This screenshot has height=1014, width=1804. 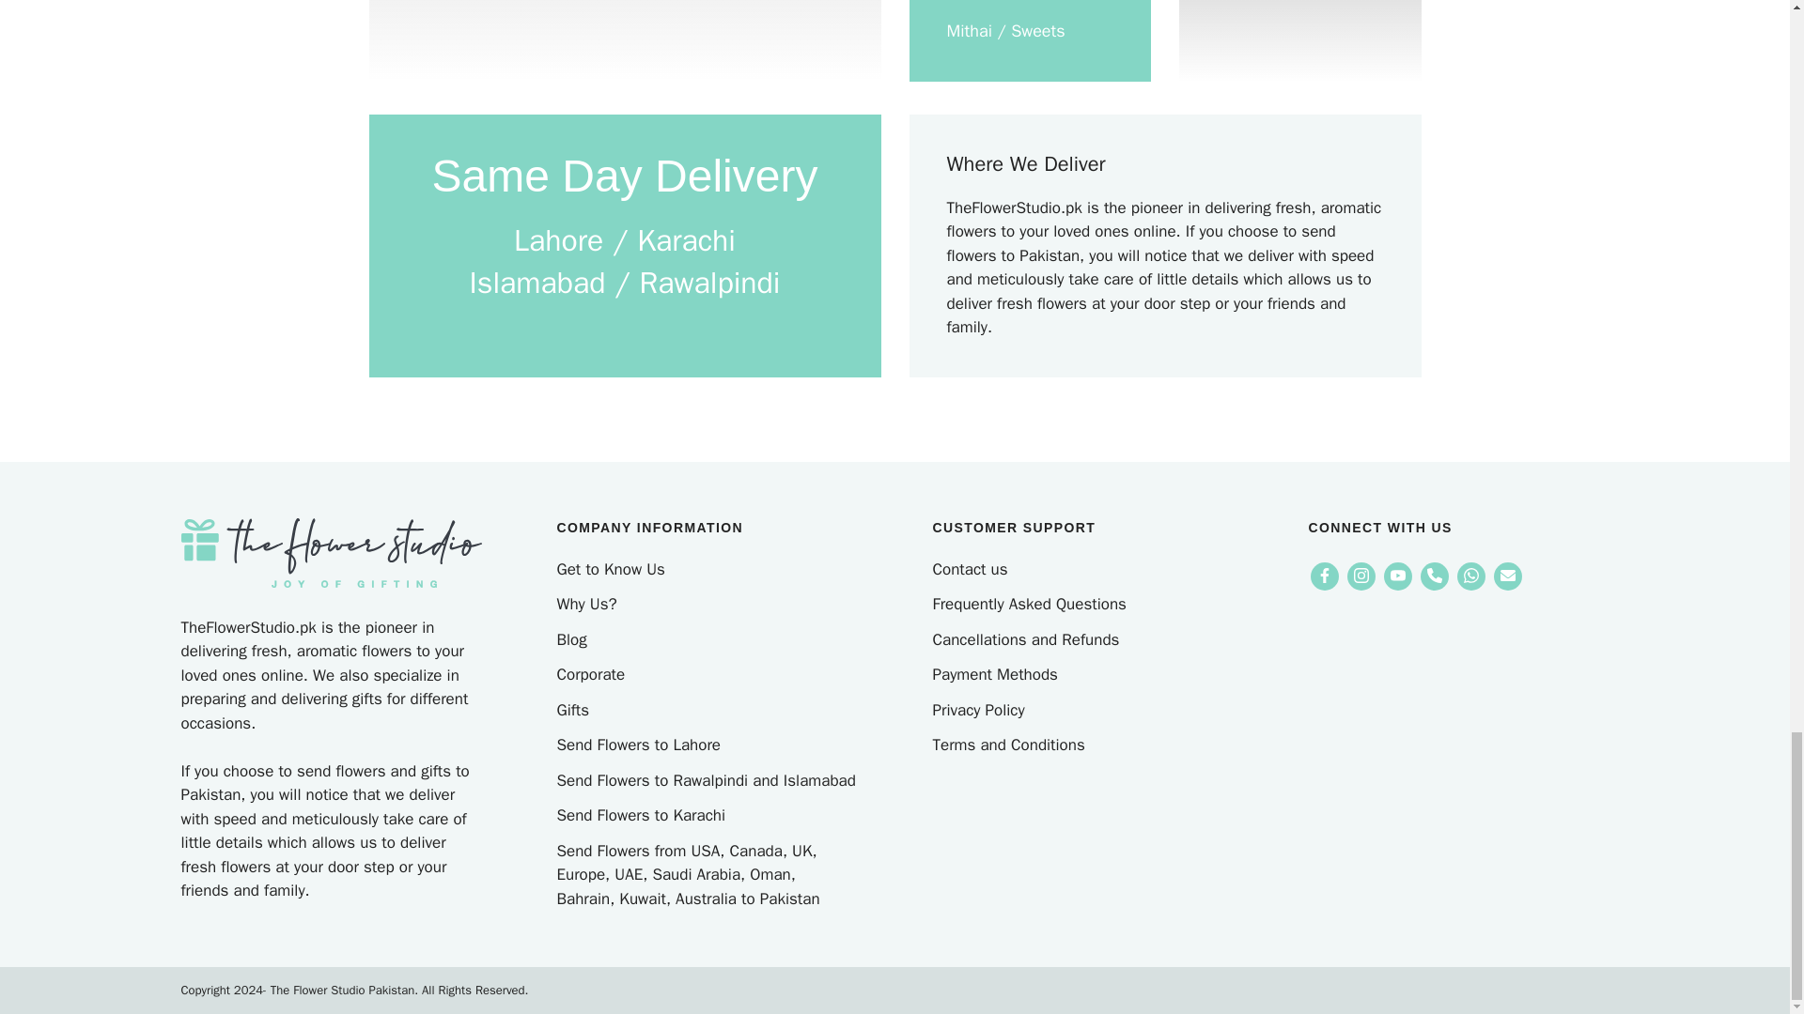 What do you see at coordinates (331, 552) in the screenshot?
I see `tfslogo` at bounding box center [331, 552].